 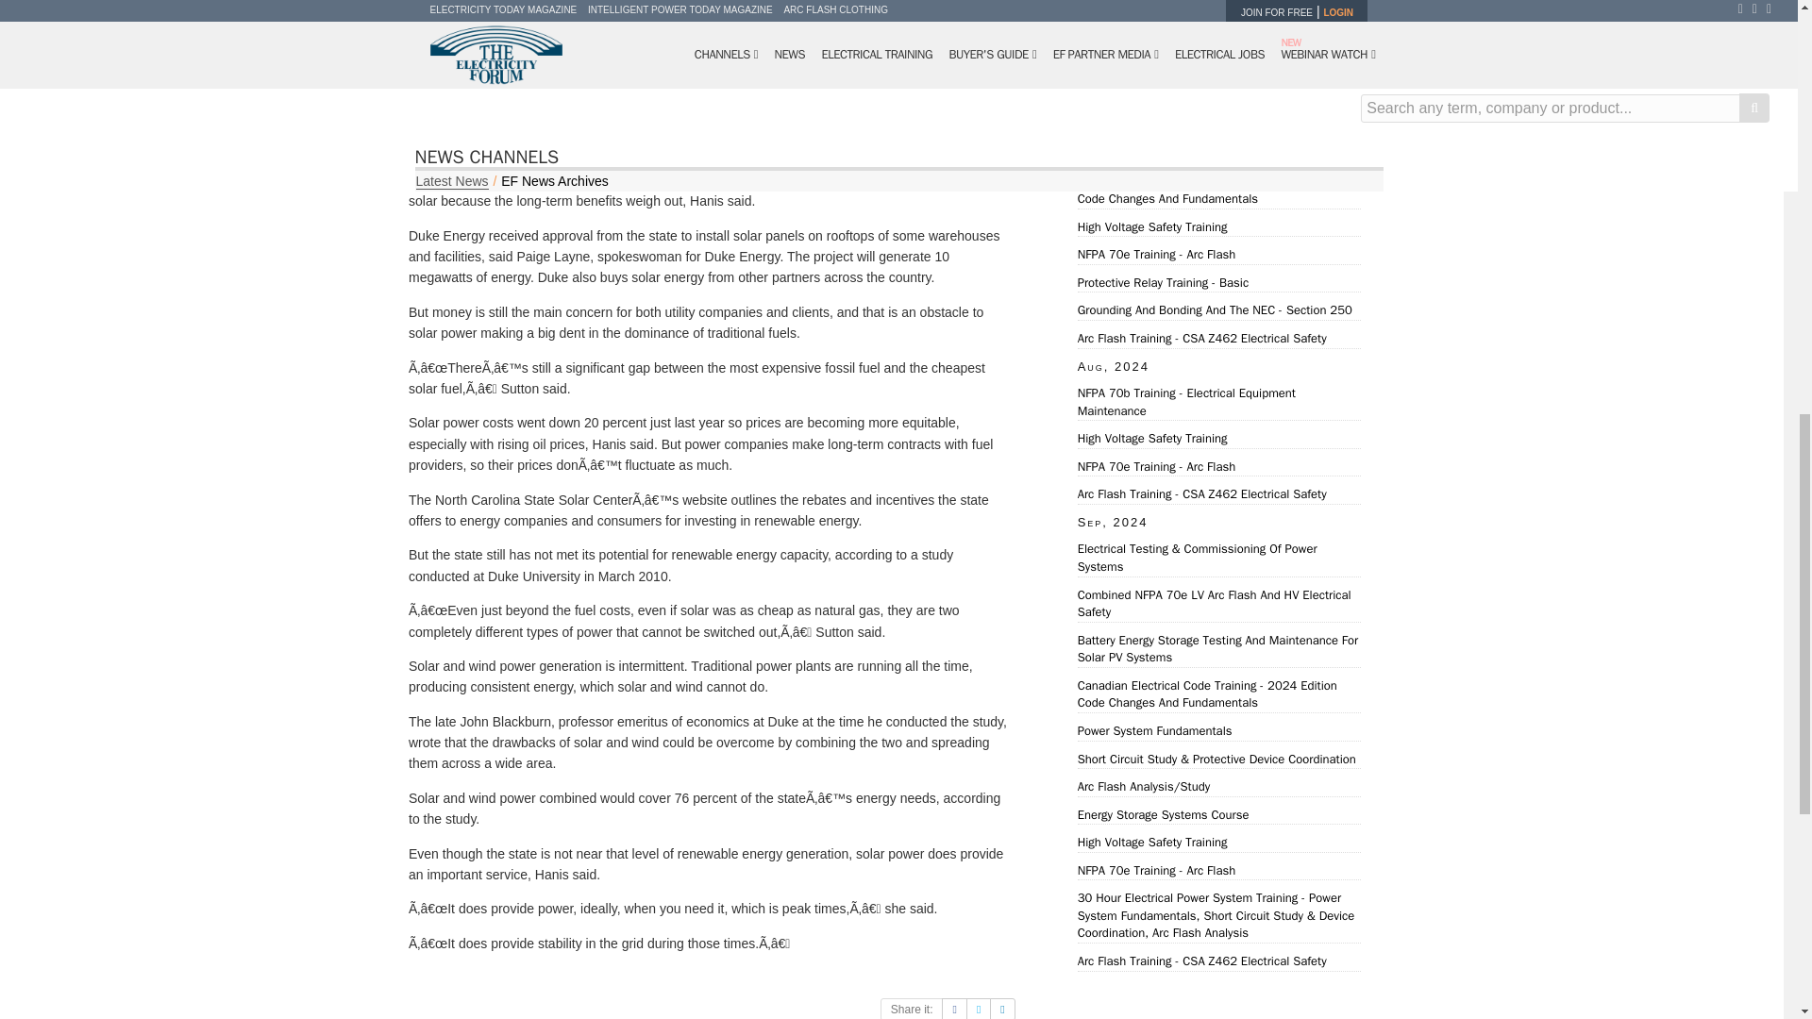 What do you see at coordinates (978, 1009) in the screenshot?
I see `On Twitter` at bounding box center [978, 1009].